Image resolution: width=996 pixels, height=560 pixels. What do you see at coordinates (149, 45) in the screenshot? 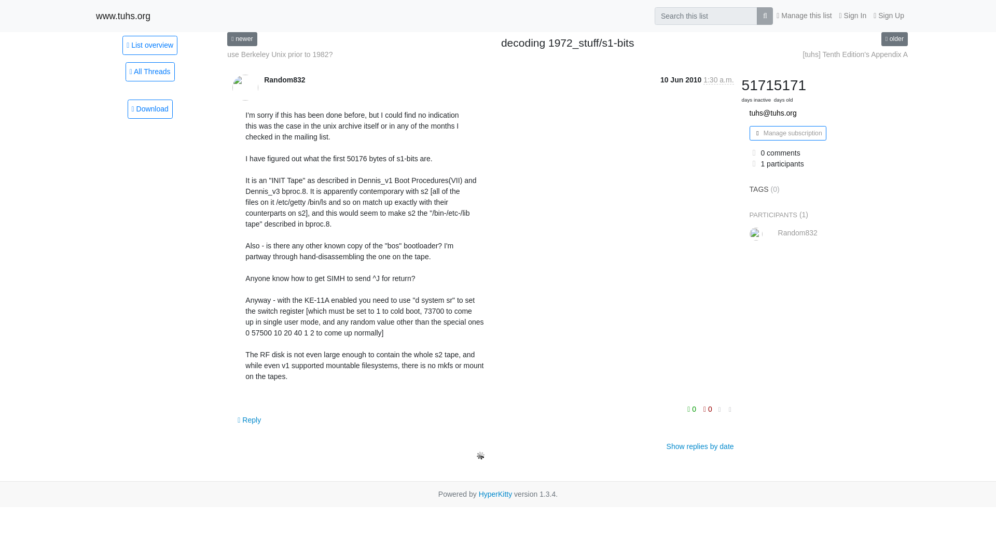
I see `List overview` at bounding box center [149, 45].